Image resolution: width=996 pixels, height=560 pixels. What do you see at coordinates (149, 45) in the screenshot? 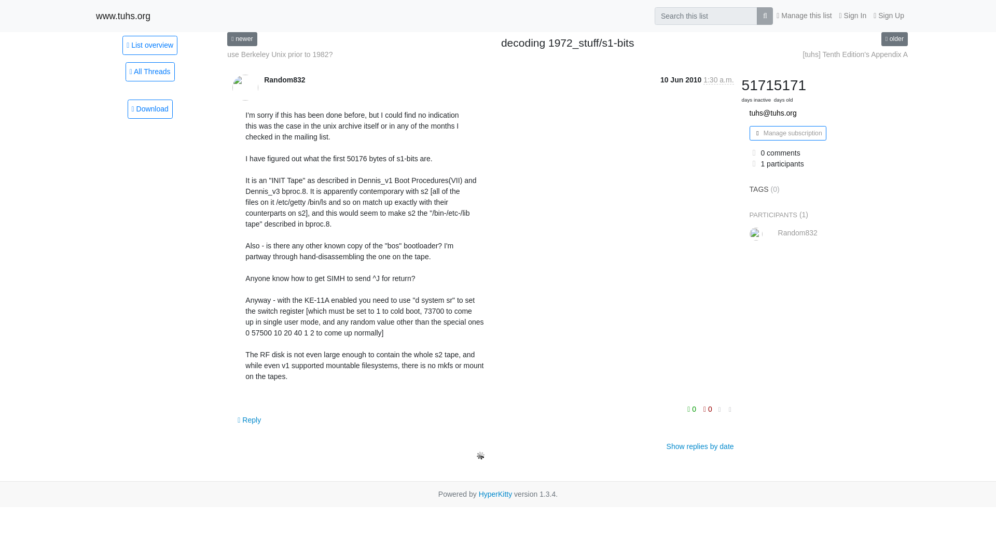
I see `List overview` at bounding box center [149, 45].